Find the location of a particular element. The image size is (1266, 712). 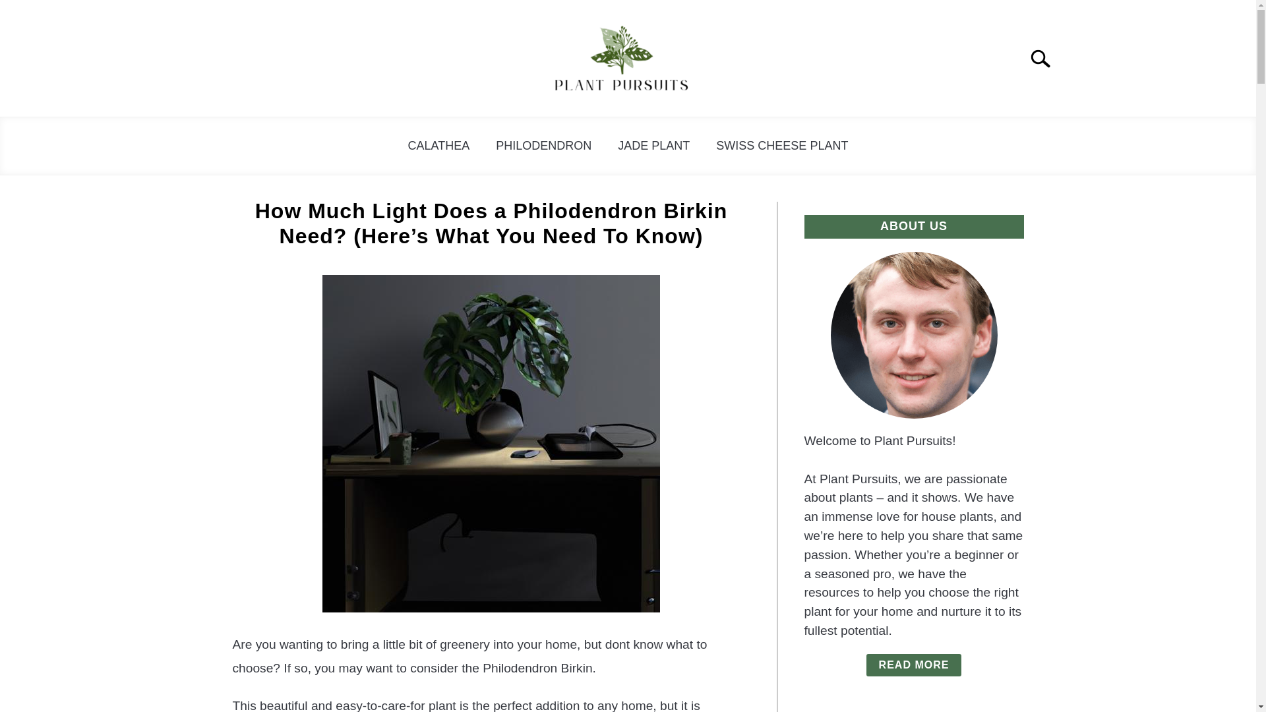

READ MORE is located at coordinates (914, 665).